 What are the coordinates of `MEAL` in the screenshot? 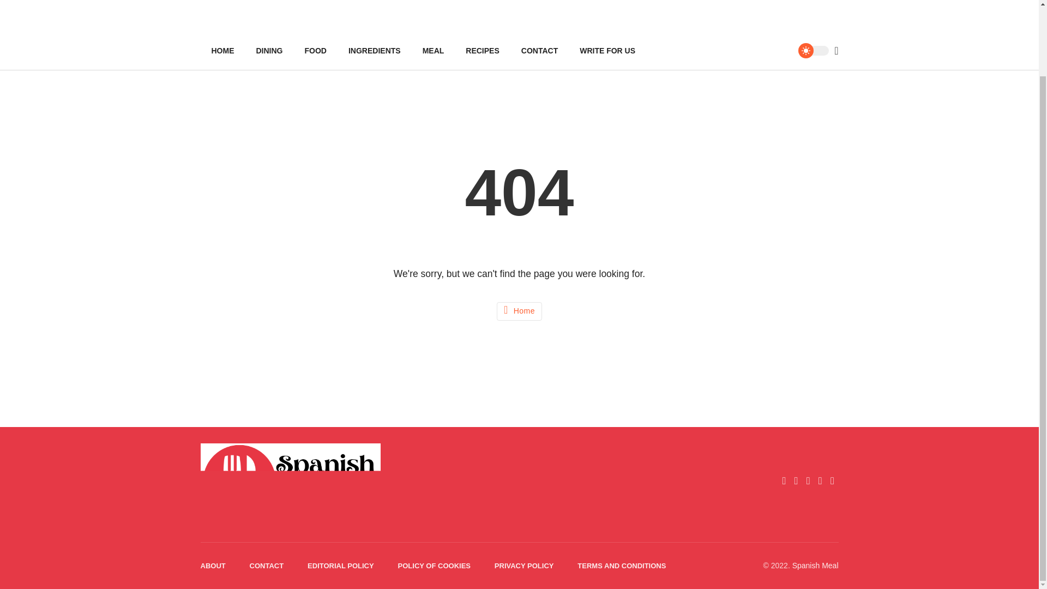 It's located at (433, 51).